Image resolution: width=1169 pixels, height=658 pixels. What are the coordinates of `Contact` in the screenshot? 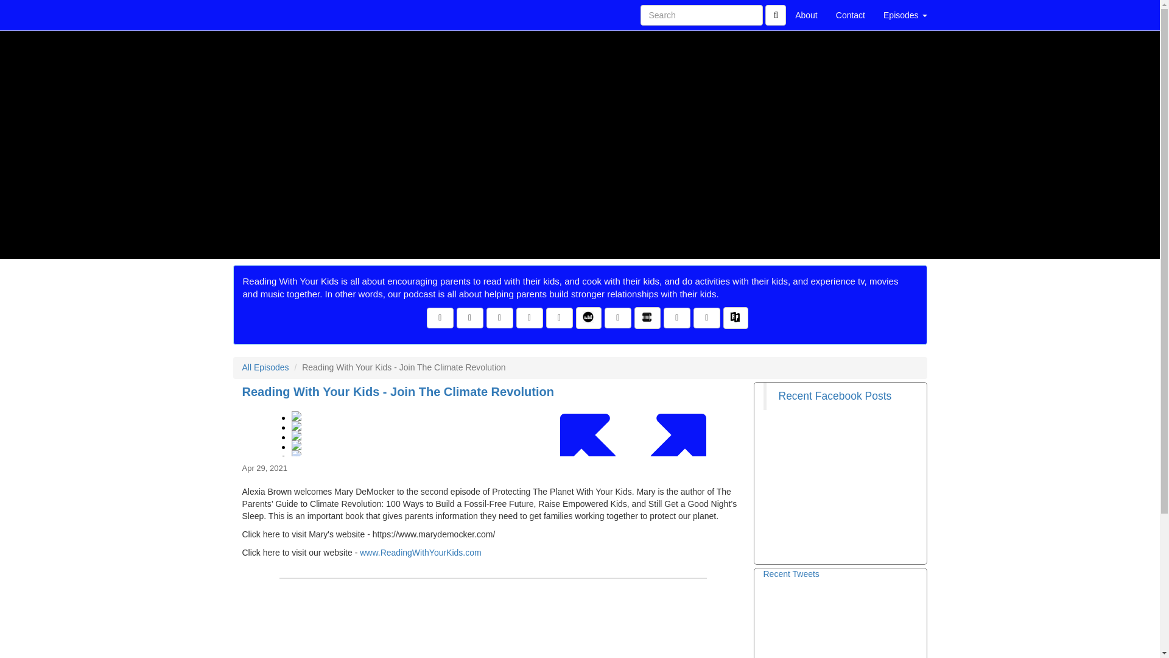 It's located at (850, 15).